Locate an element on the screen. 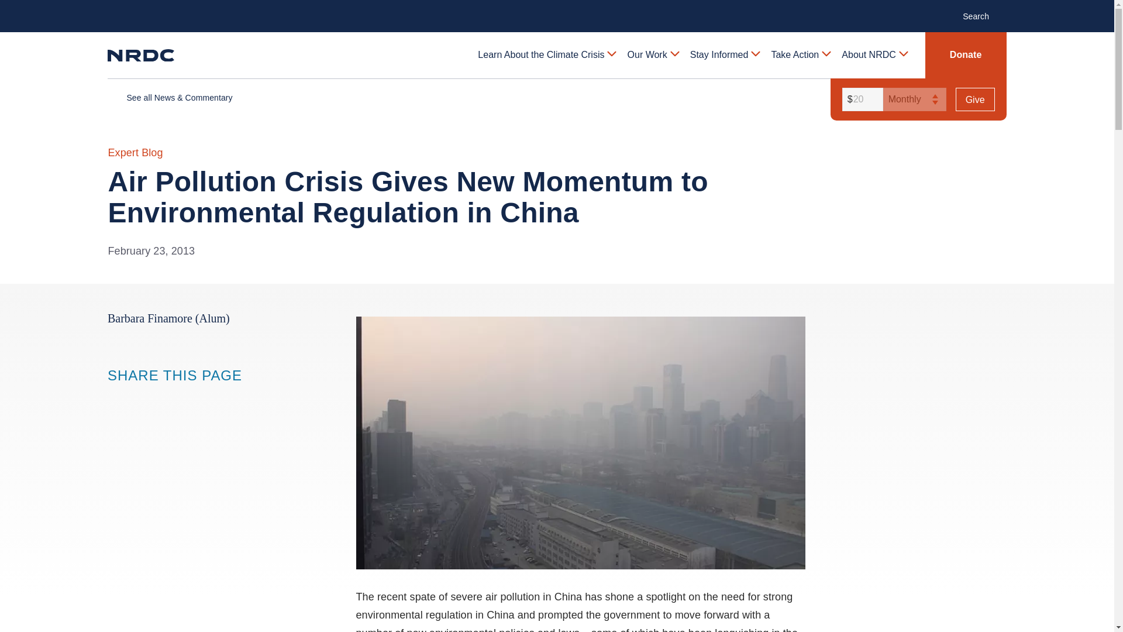 The image size is (1123, 632). 20 is located at coordinates (861, 99).